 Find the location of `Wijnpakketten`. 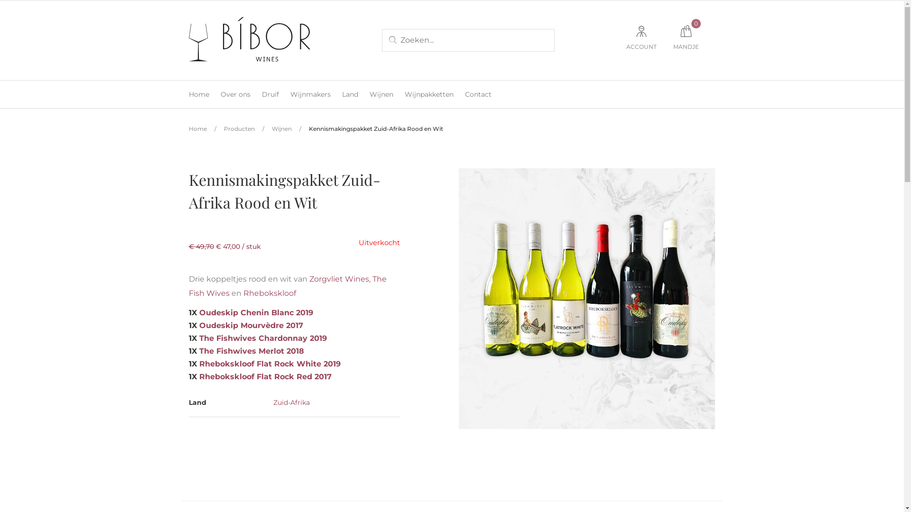

Wijnpakketten is located at coordinates (429, 94).